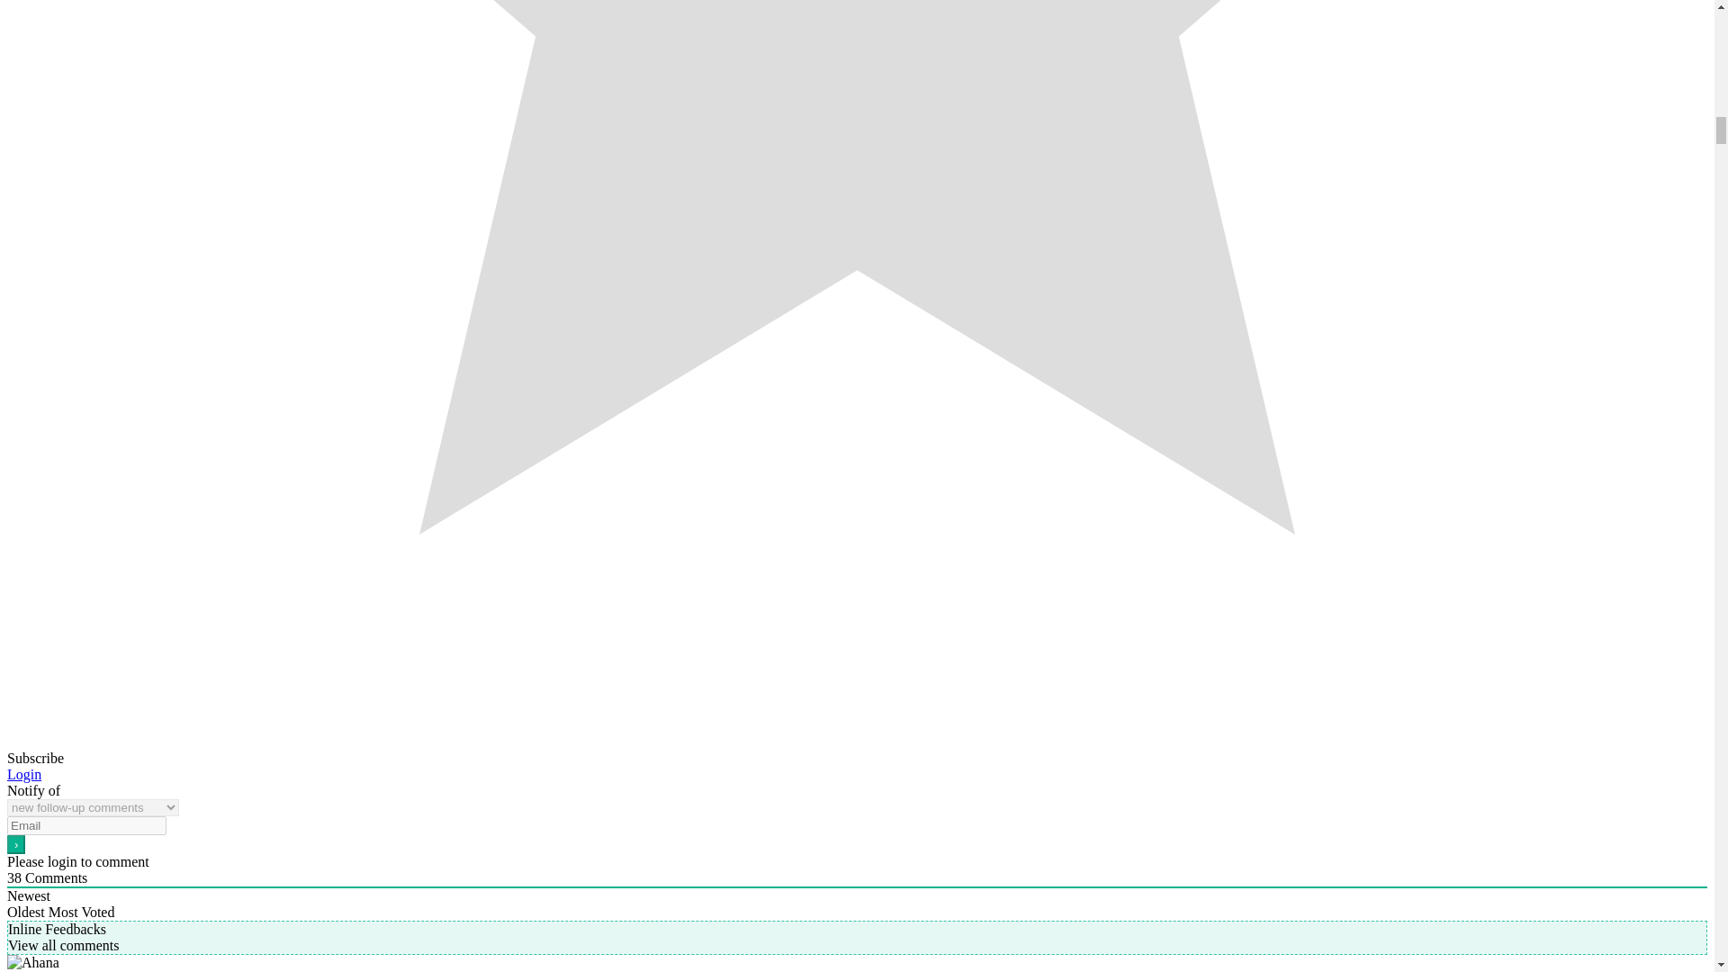  What do you see at coordinates (13, 877) in the screenshot?
I see `38` at bounding box center [13, 877].